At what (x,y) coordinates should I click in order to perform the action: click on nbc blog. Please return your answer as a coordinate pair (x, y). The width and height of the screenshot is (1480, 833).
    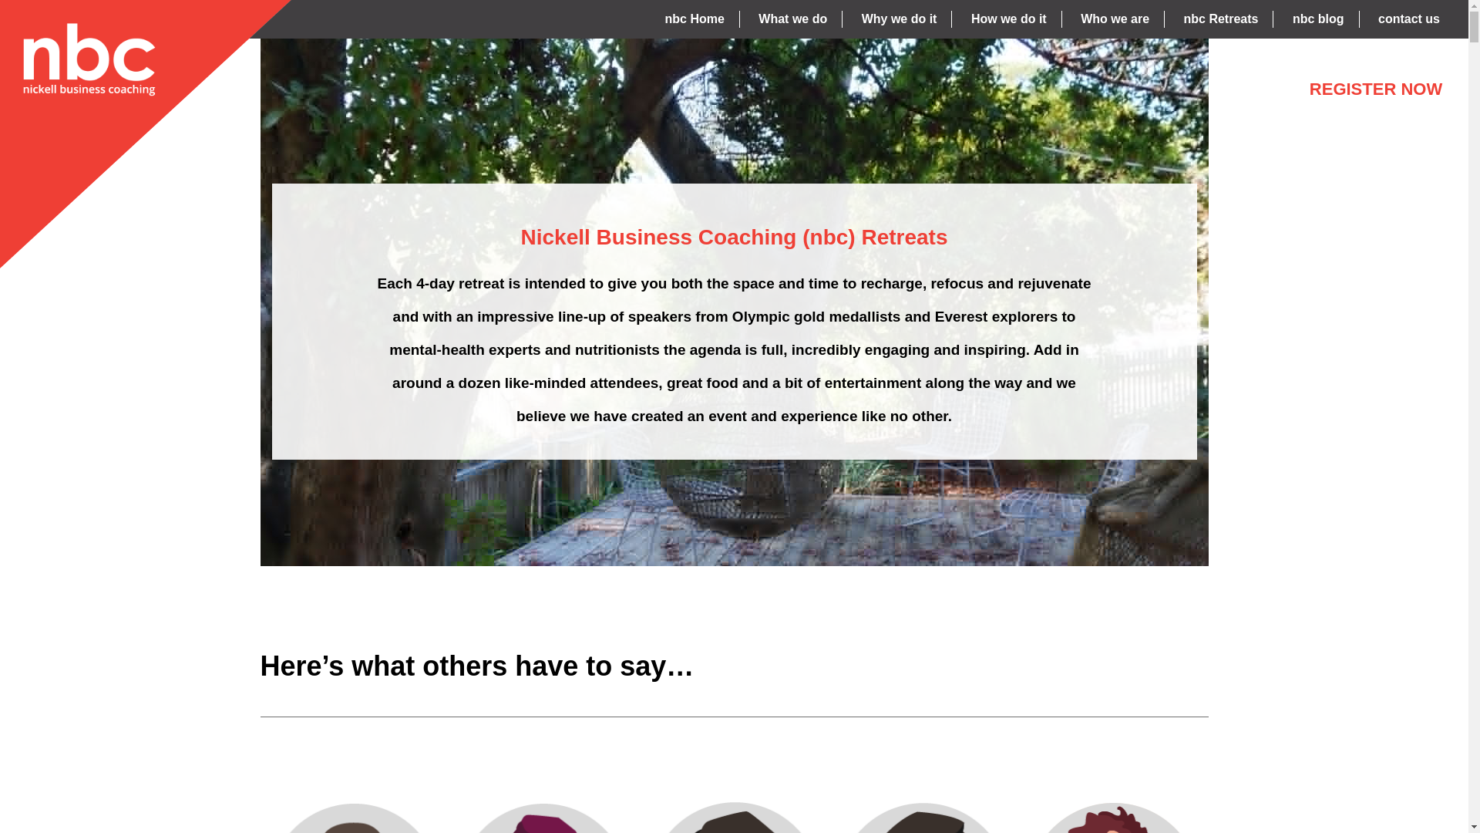
    Looking at the image, I should click on (1318, 19).